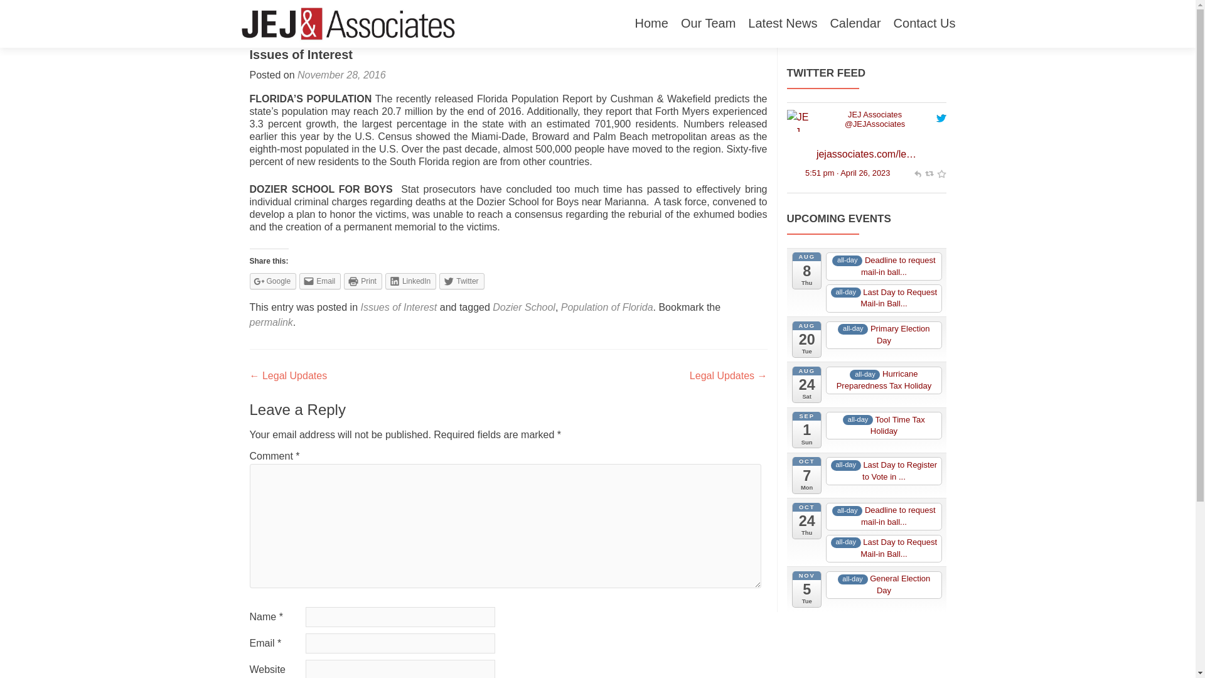 This screenshot has width=1205, height=678. What do you see at coordinates (875, 114) in the screenshot?
I see `JEJ Associates` at bounding box center [875, 114].